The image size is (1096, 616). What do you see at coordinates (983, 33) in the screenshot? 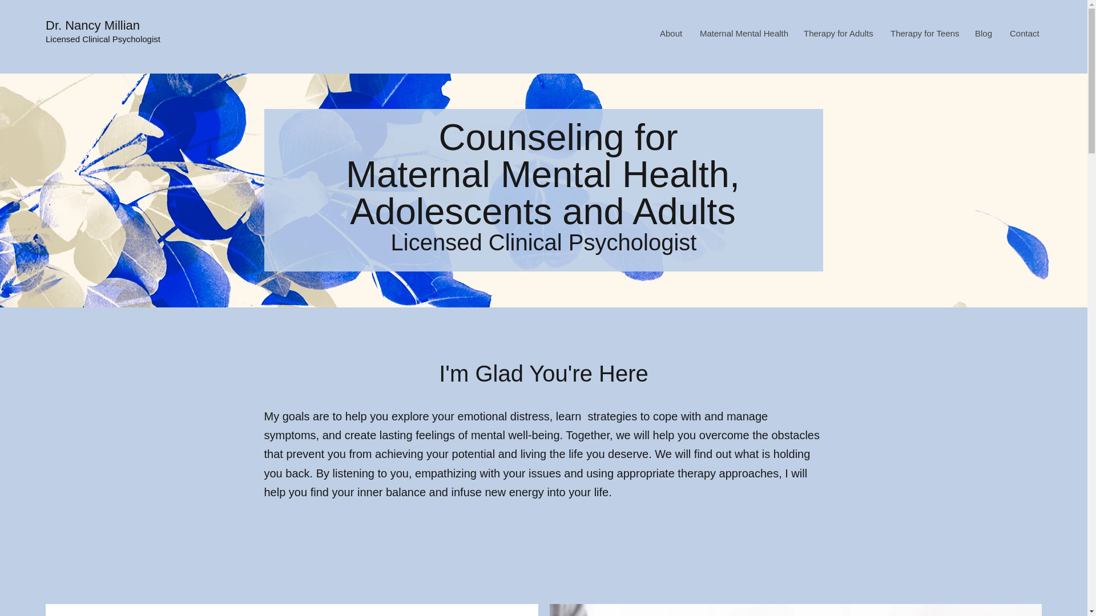
I see `Blog` at bounding box center [983, 33].